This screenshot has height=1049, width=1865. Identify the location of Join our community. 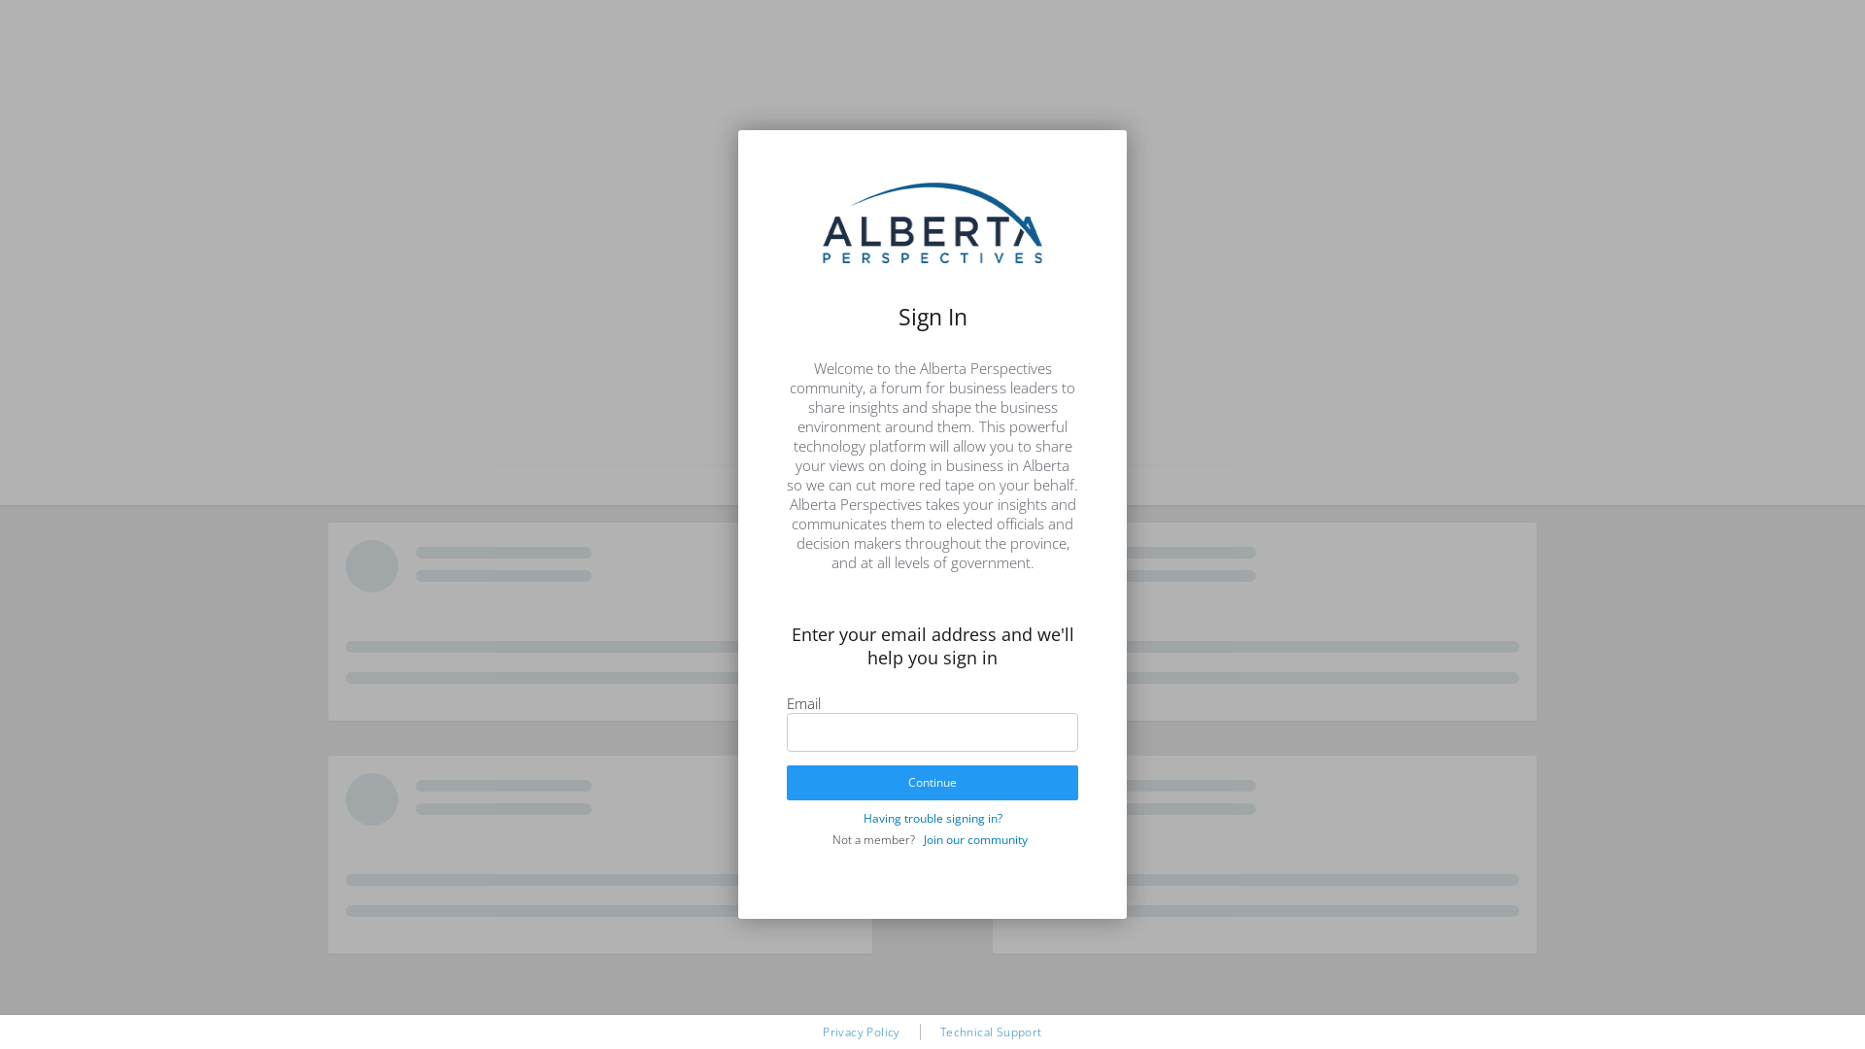
(975, 839).